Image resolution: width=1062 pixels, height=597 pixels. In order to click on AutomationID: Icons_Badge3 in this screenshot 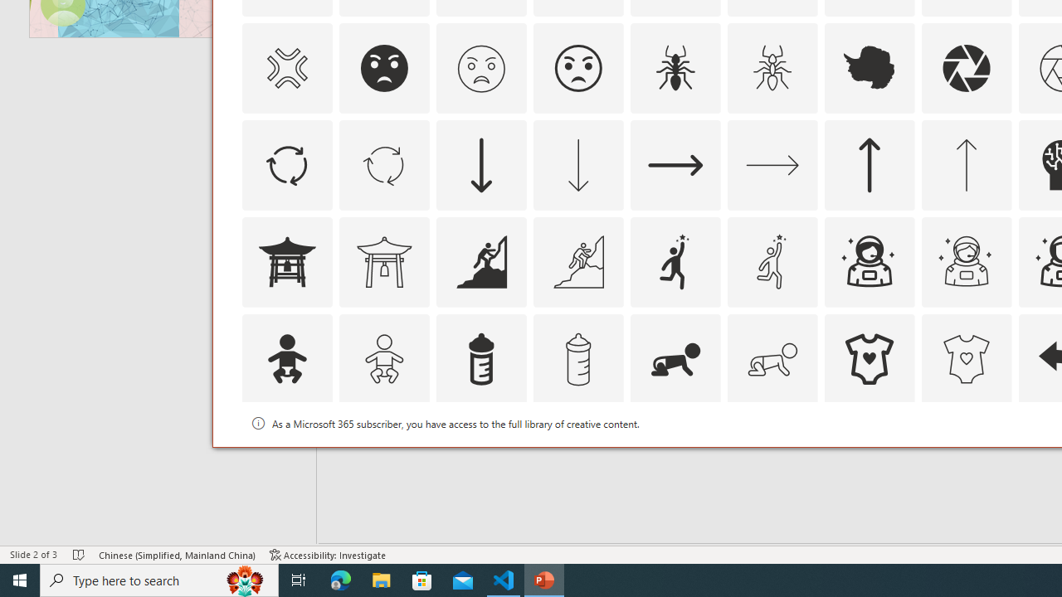, I will do `click(577, 456)`.